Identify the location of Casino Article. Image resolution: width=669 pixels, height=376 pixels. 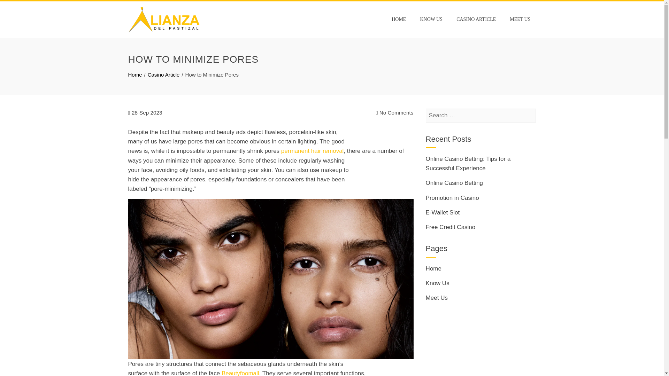
(164, 75).